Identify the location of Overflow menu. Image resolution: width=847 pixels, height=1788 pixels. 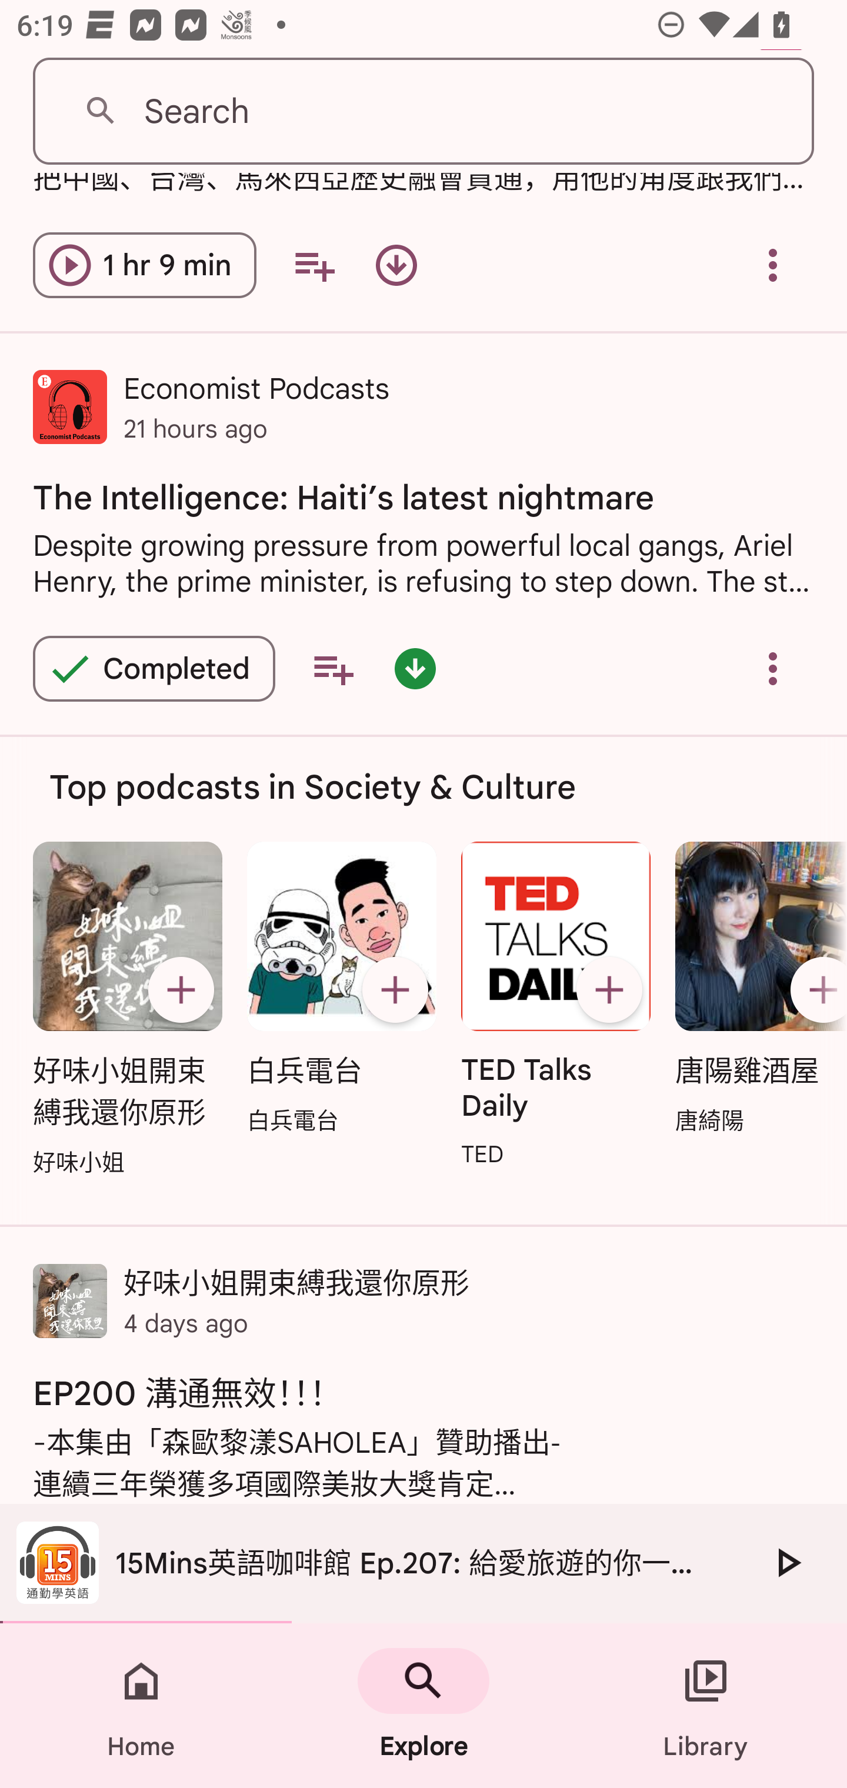
(773, 265).